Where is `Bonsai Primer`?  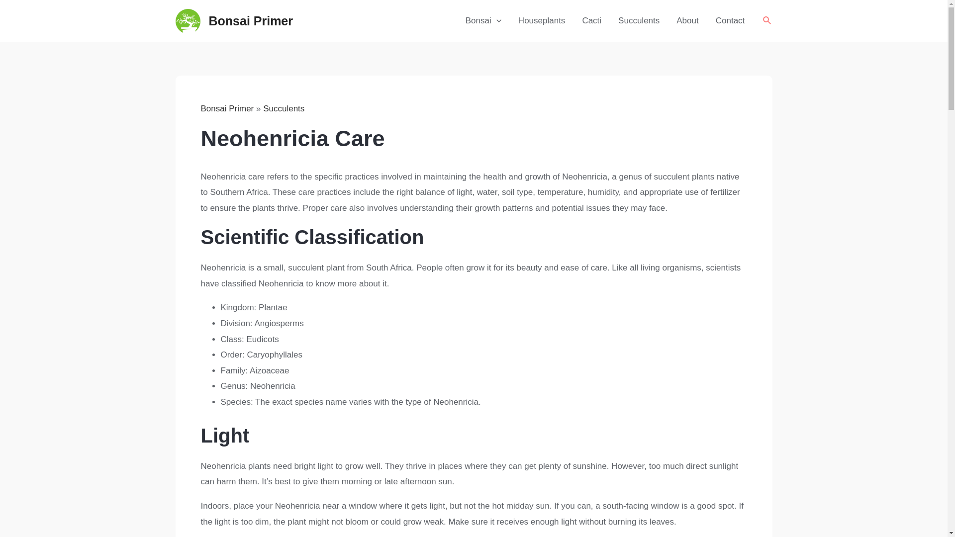
Bonsai Primer is located at coordinates (251, 21).